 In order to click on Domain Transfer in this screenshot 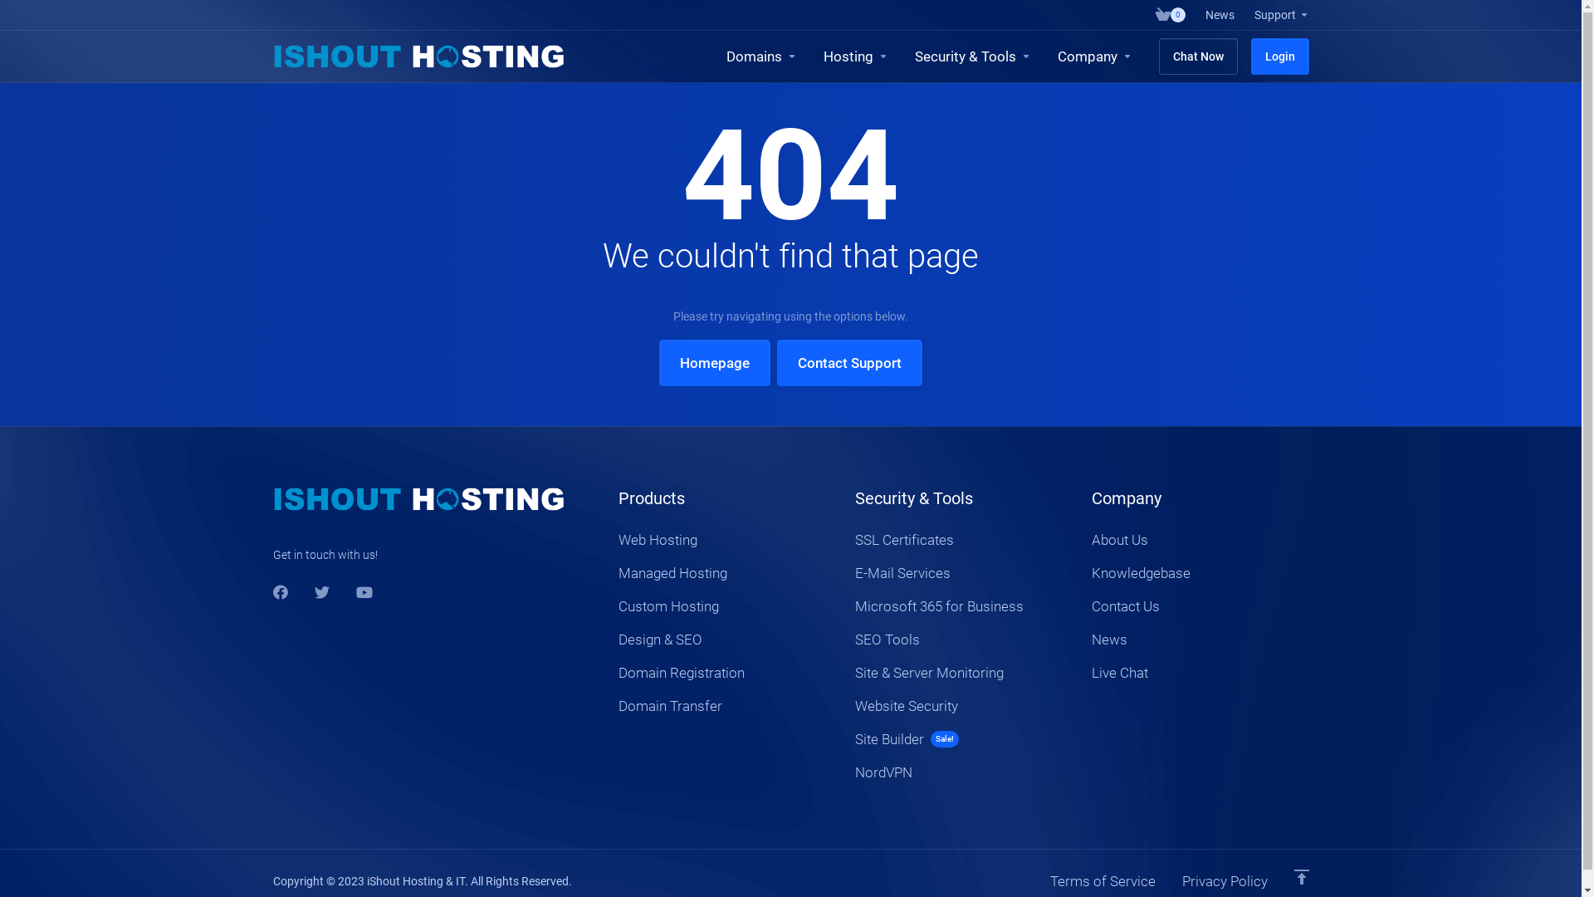, I will do `click(727, 706)`.